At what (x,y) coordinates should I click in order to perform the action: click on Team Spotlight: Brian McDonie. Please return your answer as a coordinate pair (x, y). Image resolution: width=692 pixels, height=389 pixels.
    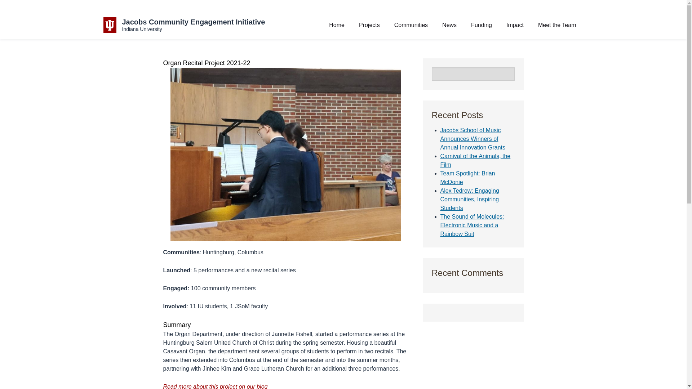
    Looking at the image, I should click on (468, 178).